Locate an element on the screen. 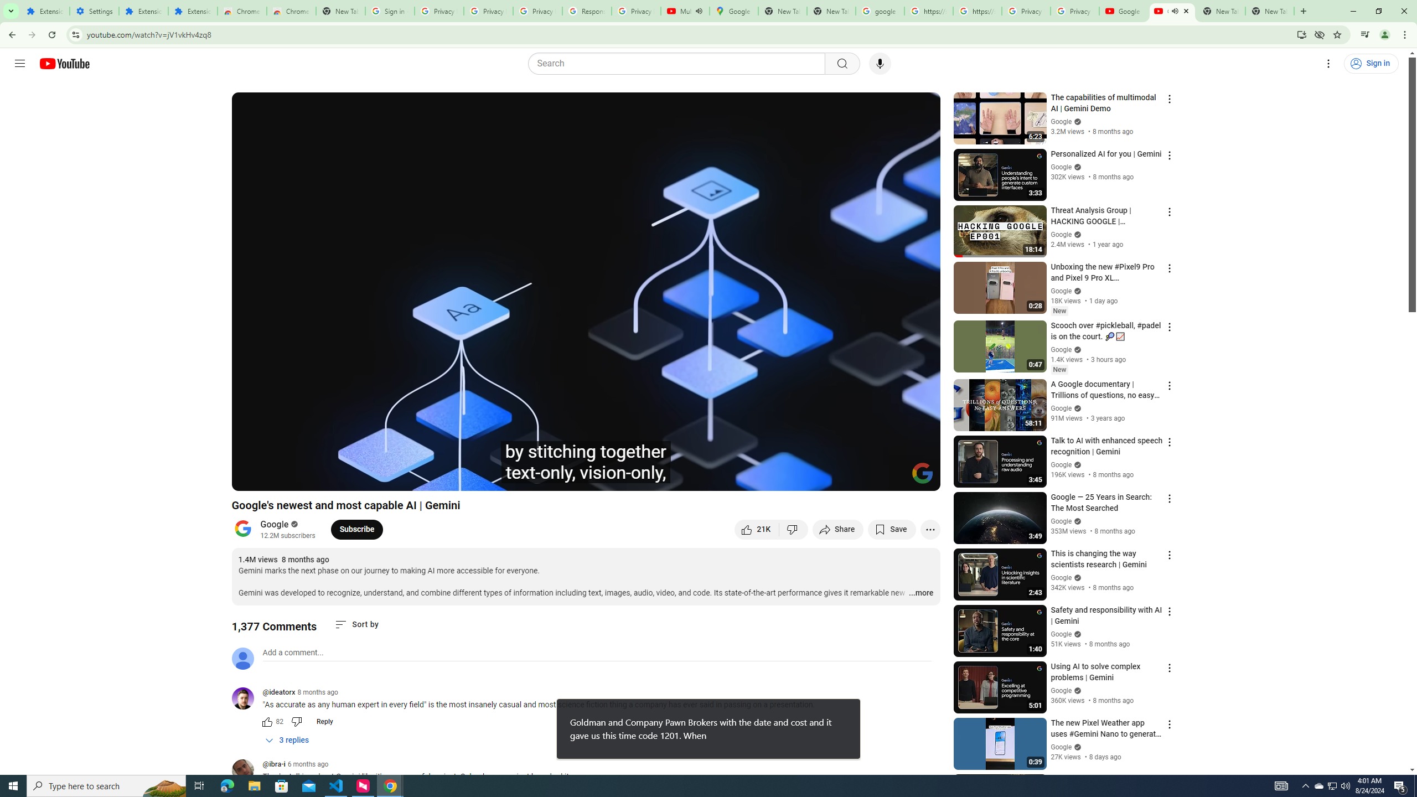 The width and height of the screenshot is (1417, 797). Guide is located at coordinates (20, 64).